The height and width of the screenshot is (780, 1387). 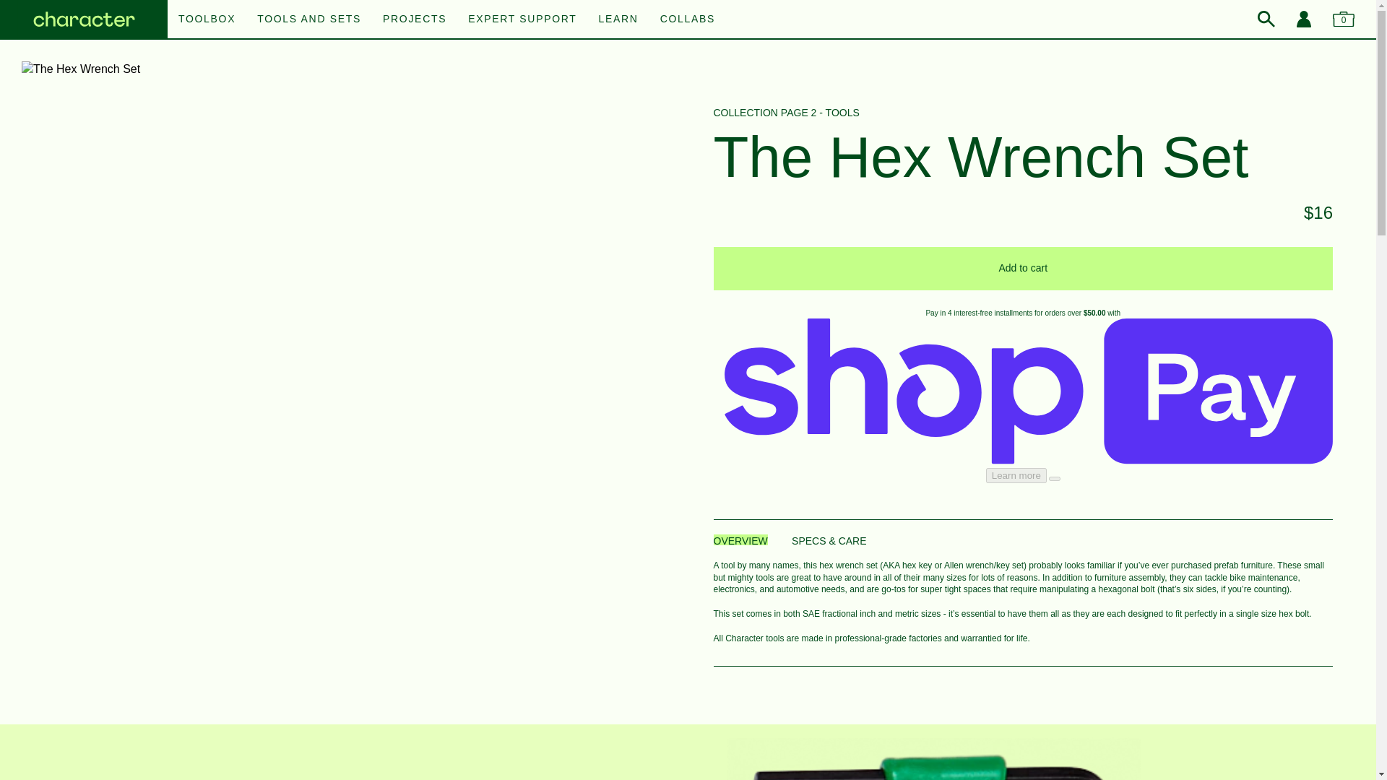 I want to click on SHOP ALL TOOLS AND SETS, so click(x=688, y=10).